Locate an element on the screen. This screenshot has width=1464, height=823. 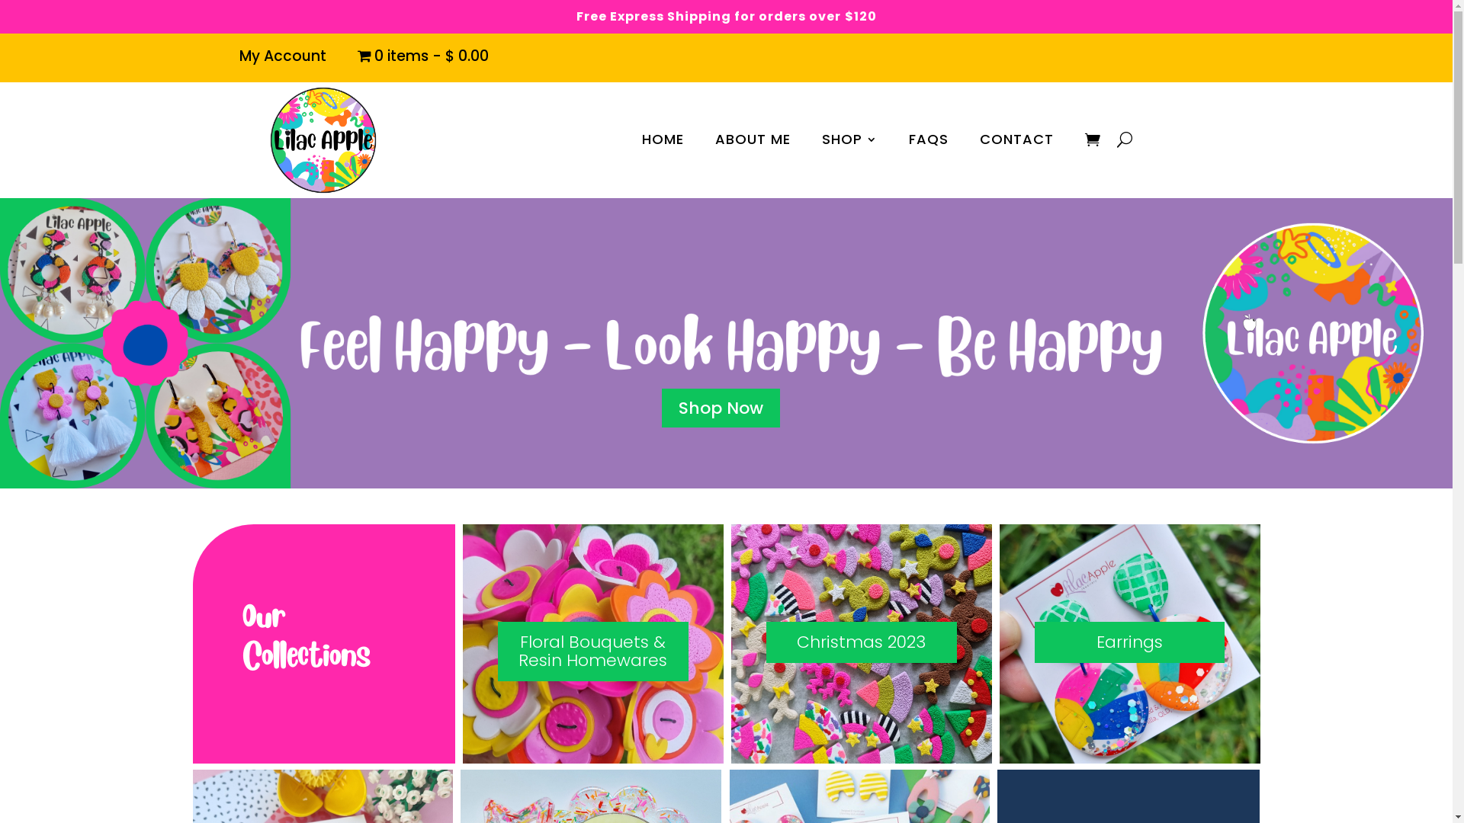
Lilac Apple Logo is located at coordinates (322, 140).